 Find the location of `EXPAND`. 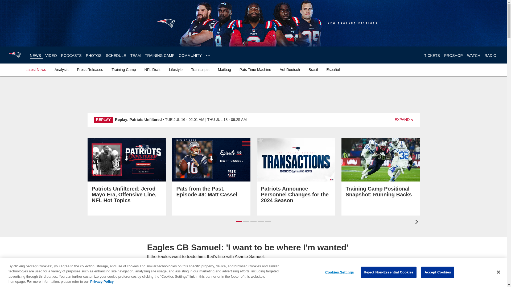

EXPAND is located at coordinates (404, 120).